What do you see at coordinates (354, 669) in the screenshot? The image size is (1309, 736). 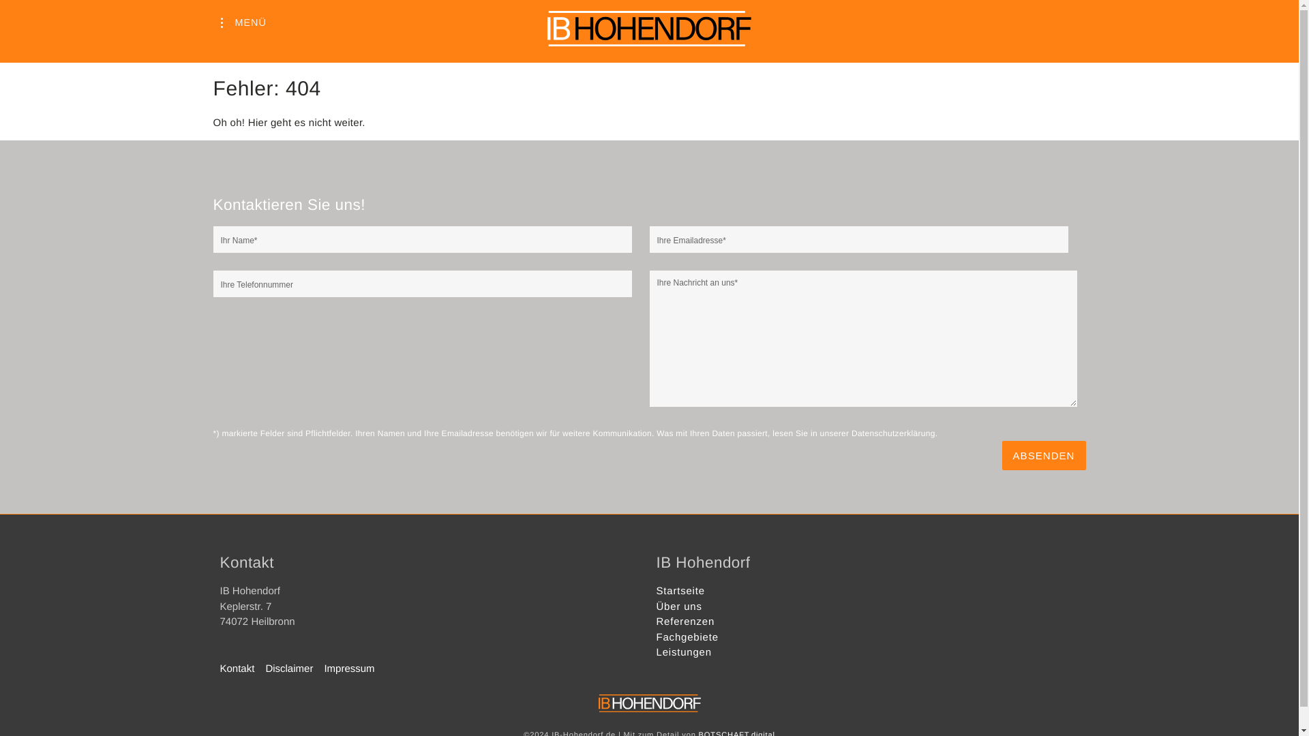 I see `Impressum` at bounding box center [354, 669].